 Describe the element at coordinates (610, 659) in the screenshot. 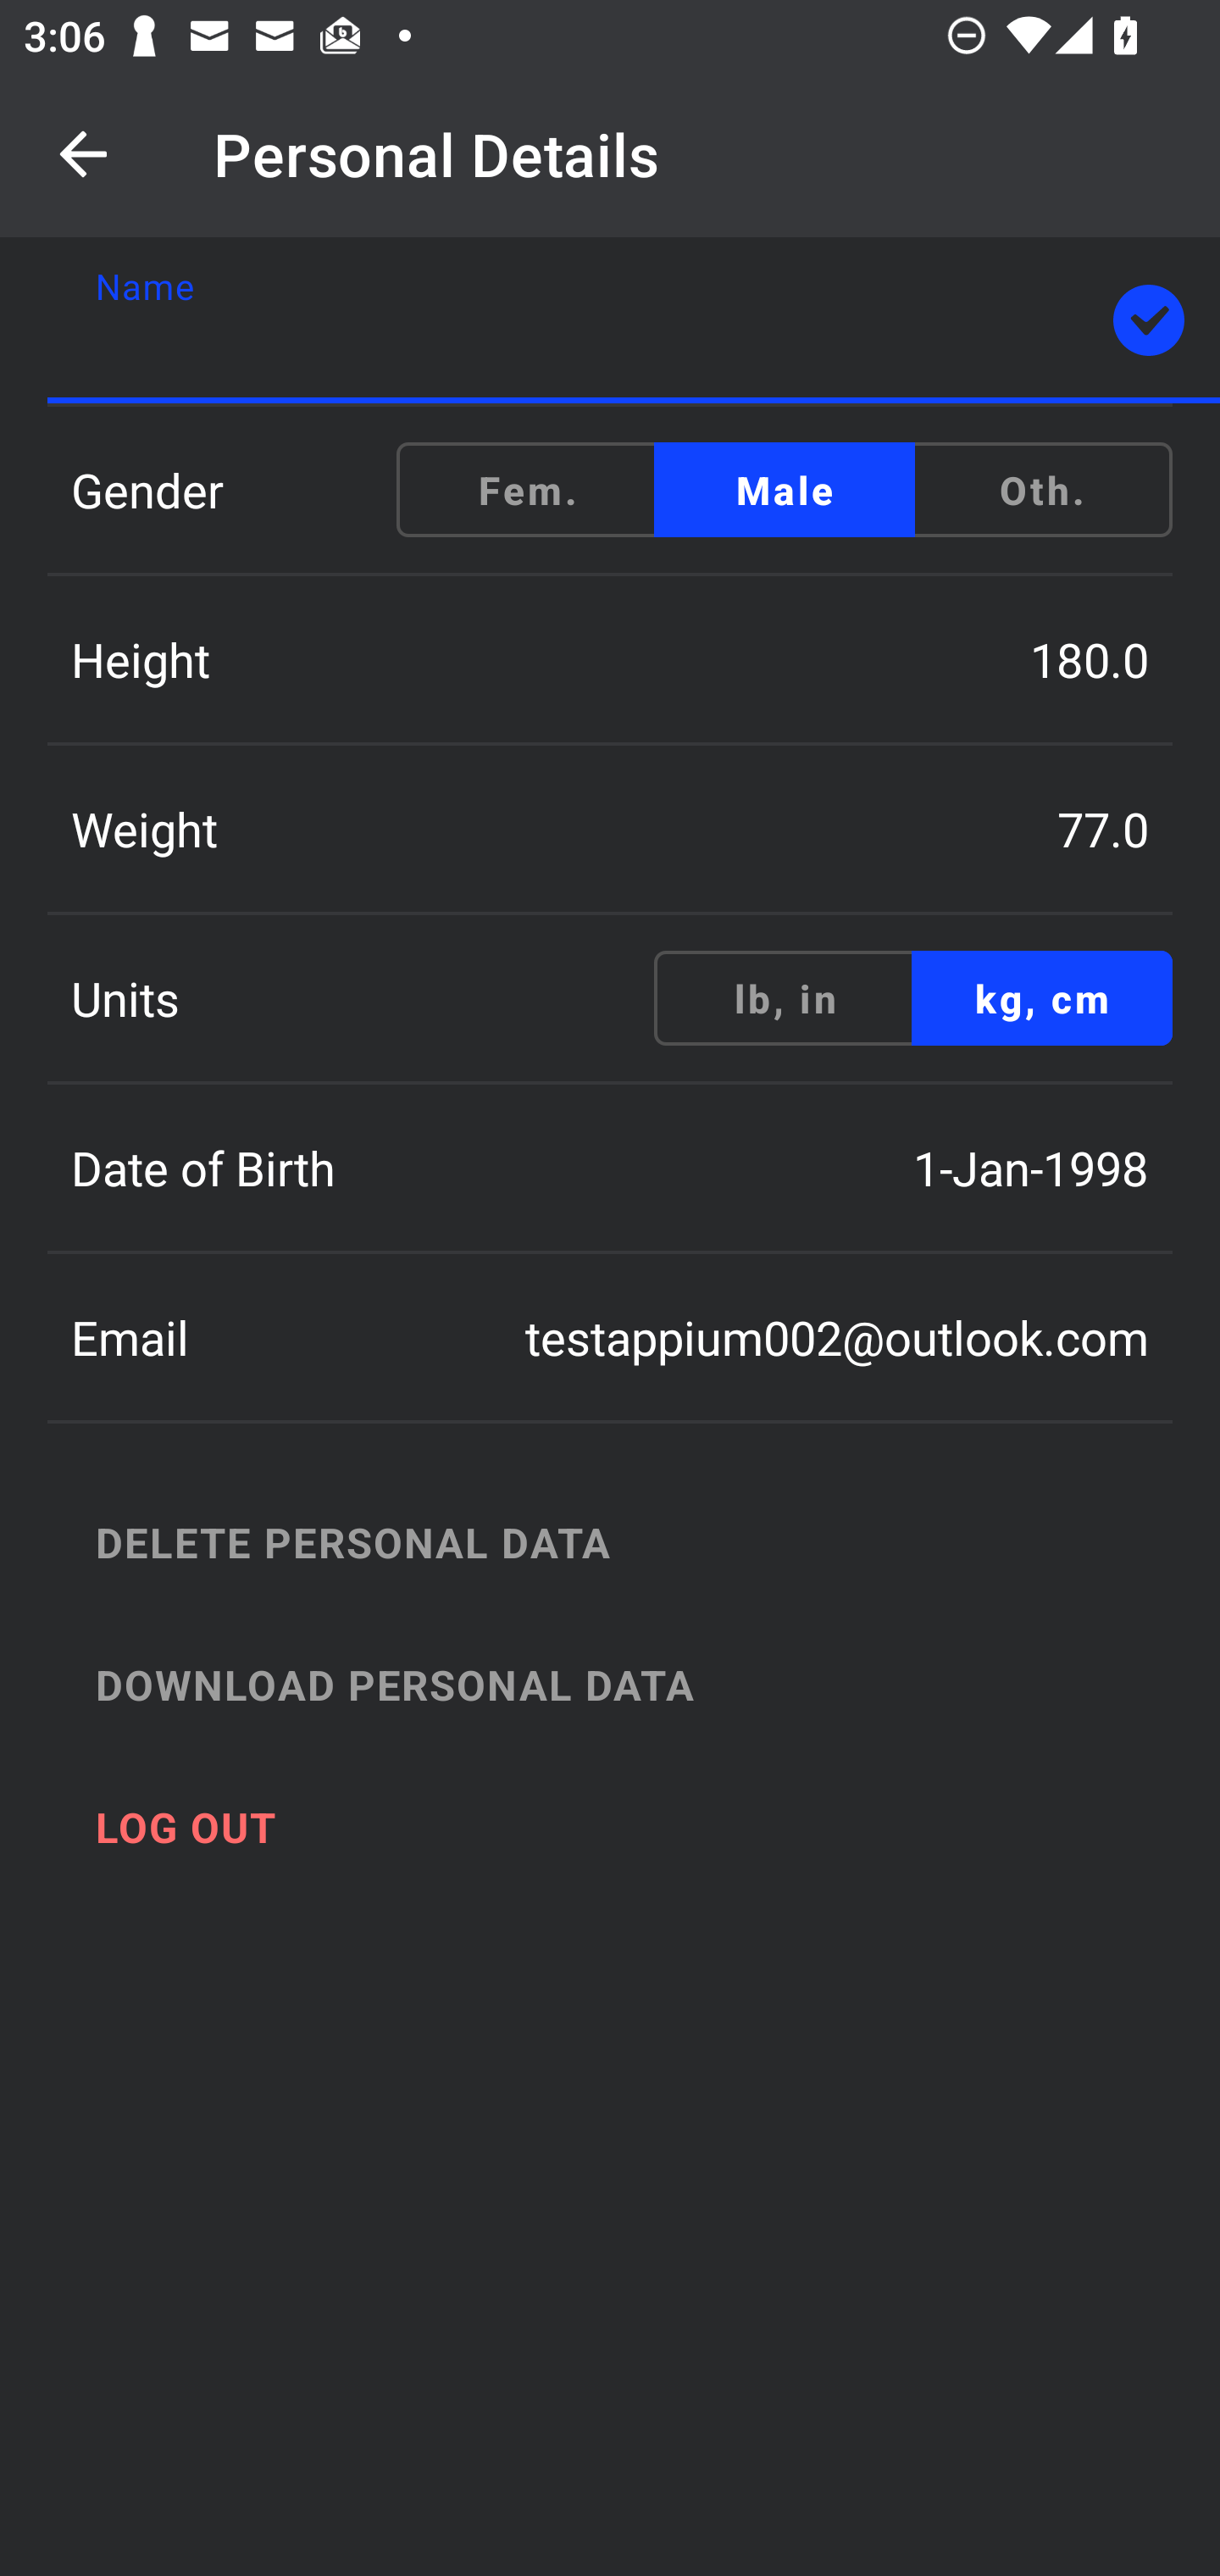

I see `Height 180.0` at that location.